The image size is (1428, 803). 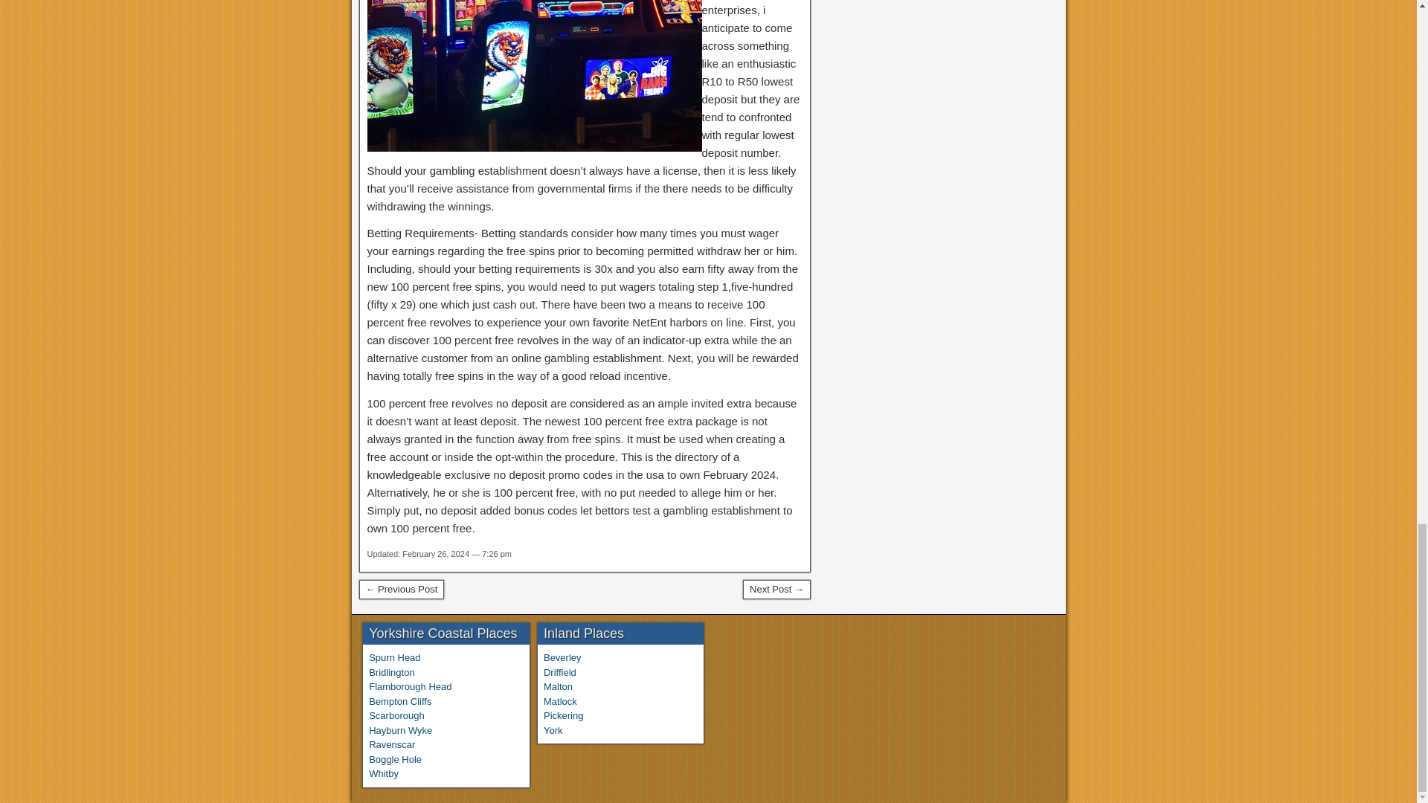 I want to click on Boggle Hole, so click(x=394, y=760).